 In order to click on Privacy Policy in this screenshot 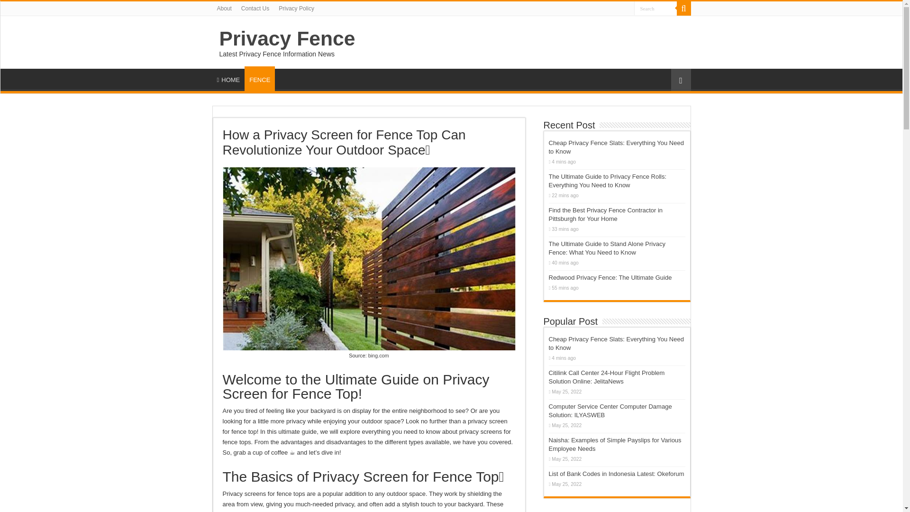, I will do `click(296, 9)`.